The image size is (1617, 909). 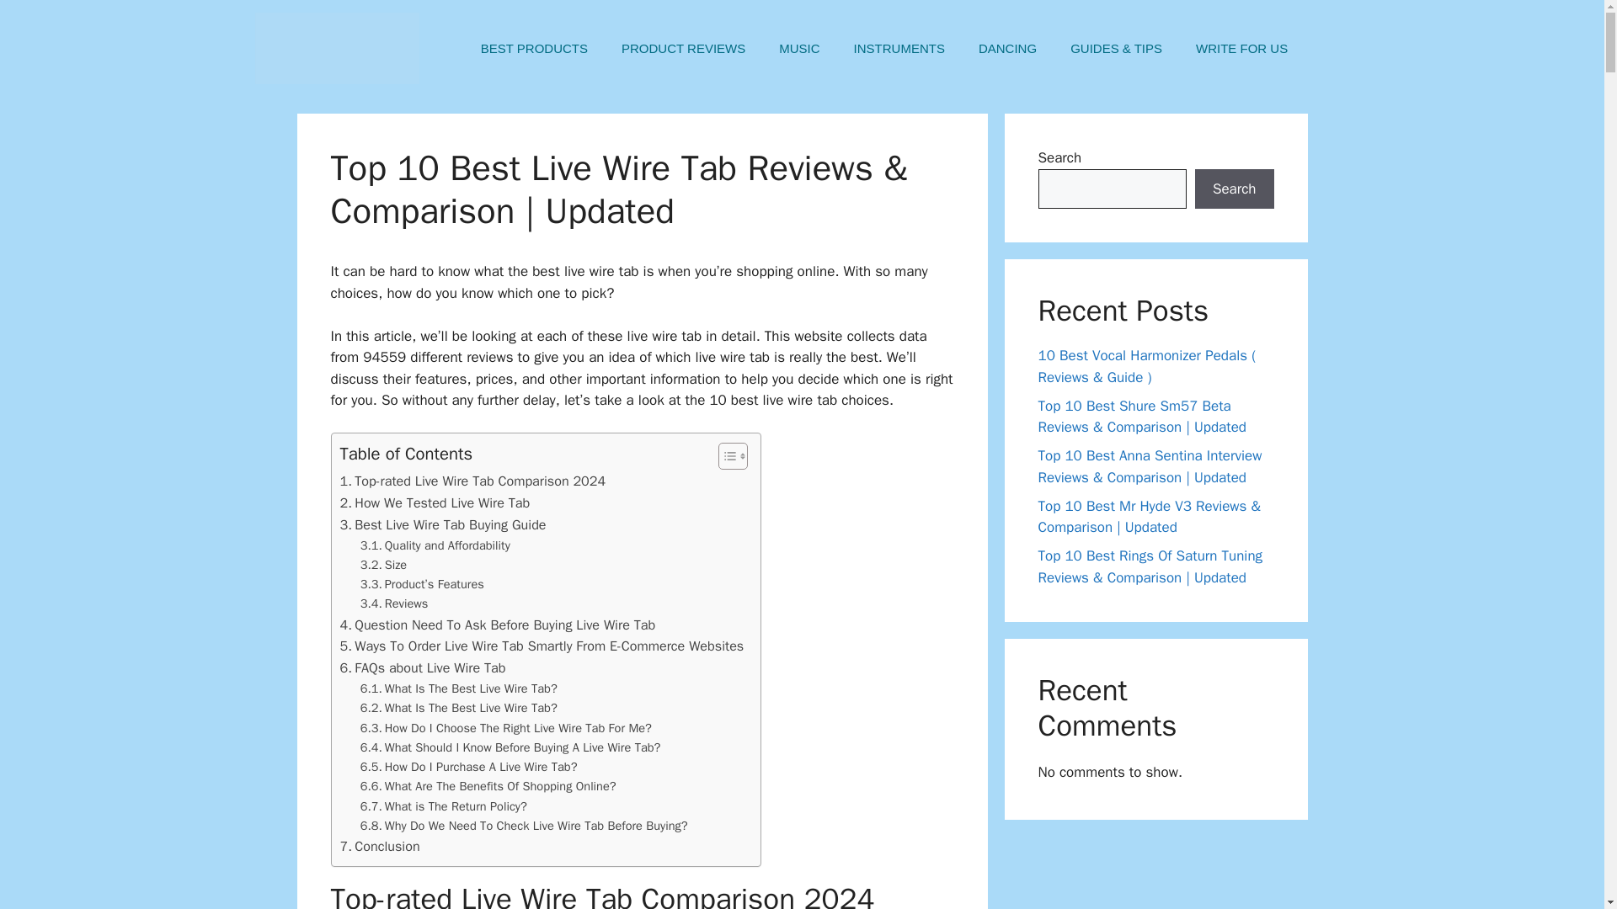 I want to click on Ways To Order Live Wire Tab Smartly From E-Commerce Websites, so click(x=542, y=646).